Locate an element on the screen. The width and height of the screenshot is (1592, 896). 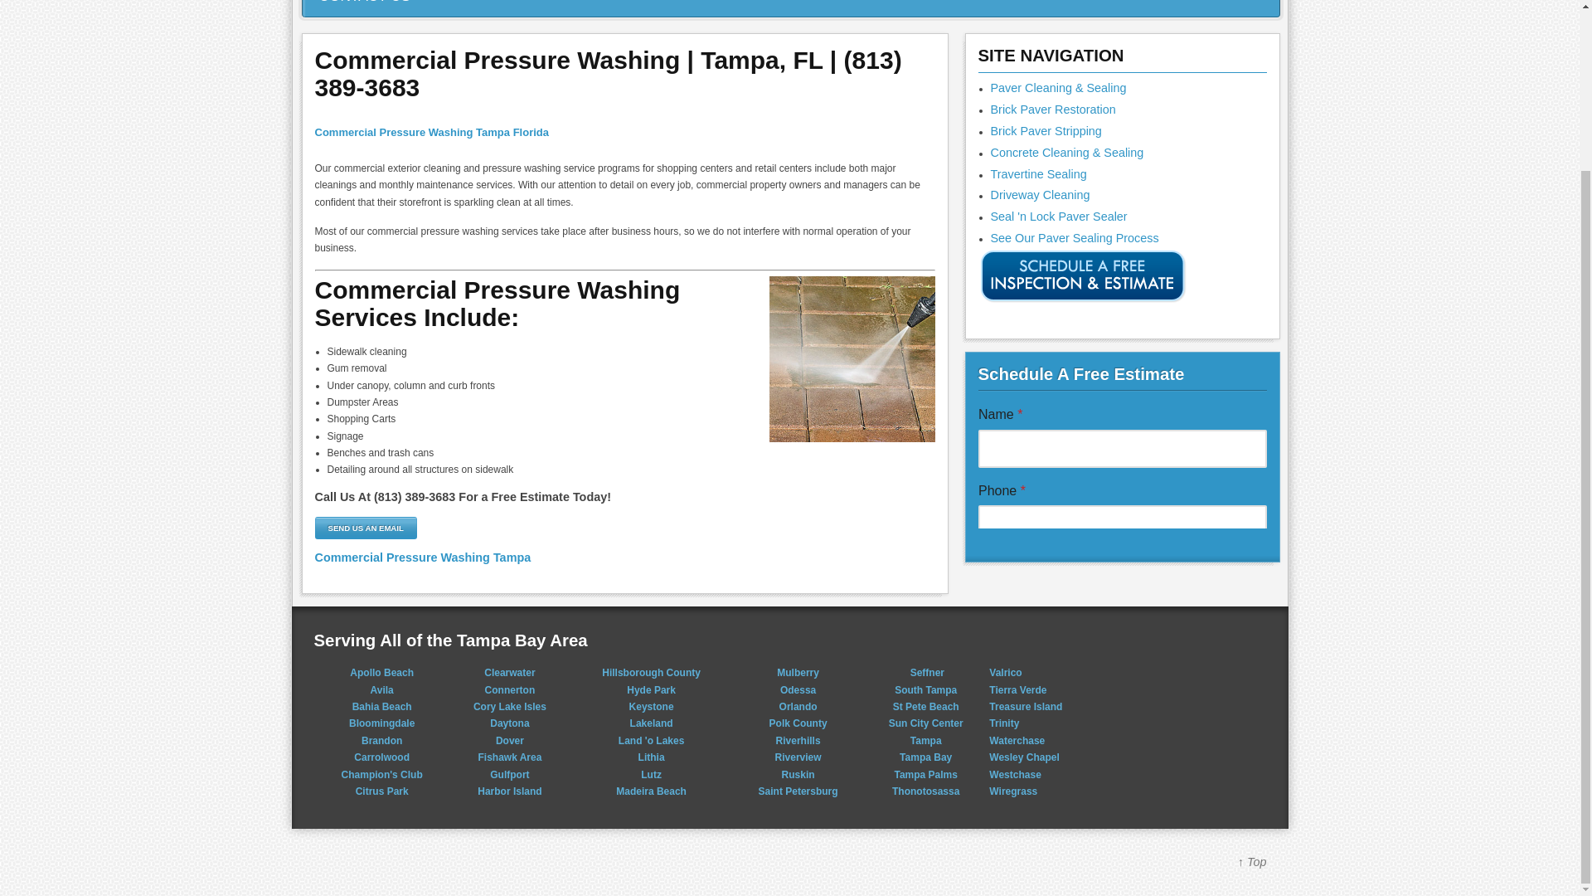
Travertine Sealing Company Tampa is located at coordinates (1038, 174).